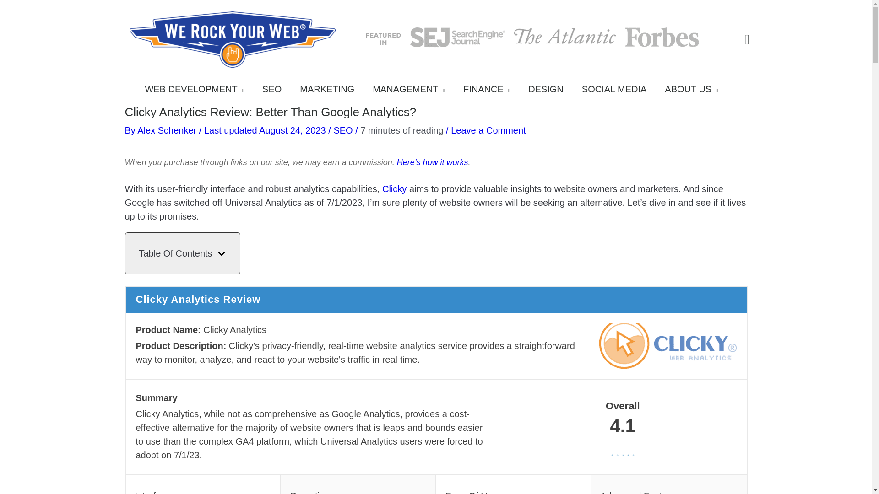  What do you see at coordinates (619, 91) in the screenshot?
I see `SOCIAL MEDIA` at bounding box center [619, 91].